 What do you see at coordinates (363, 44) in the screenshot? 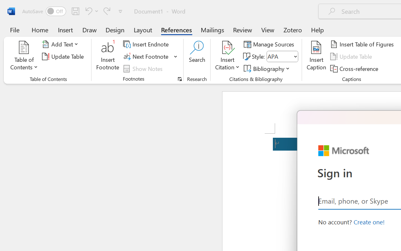
I see `Insert Table of Figures...` at bounding box center [363, 44].